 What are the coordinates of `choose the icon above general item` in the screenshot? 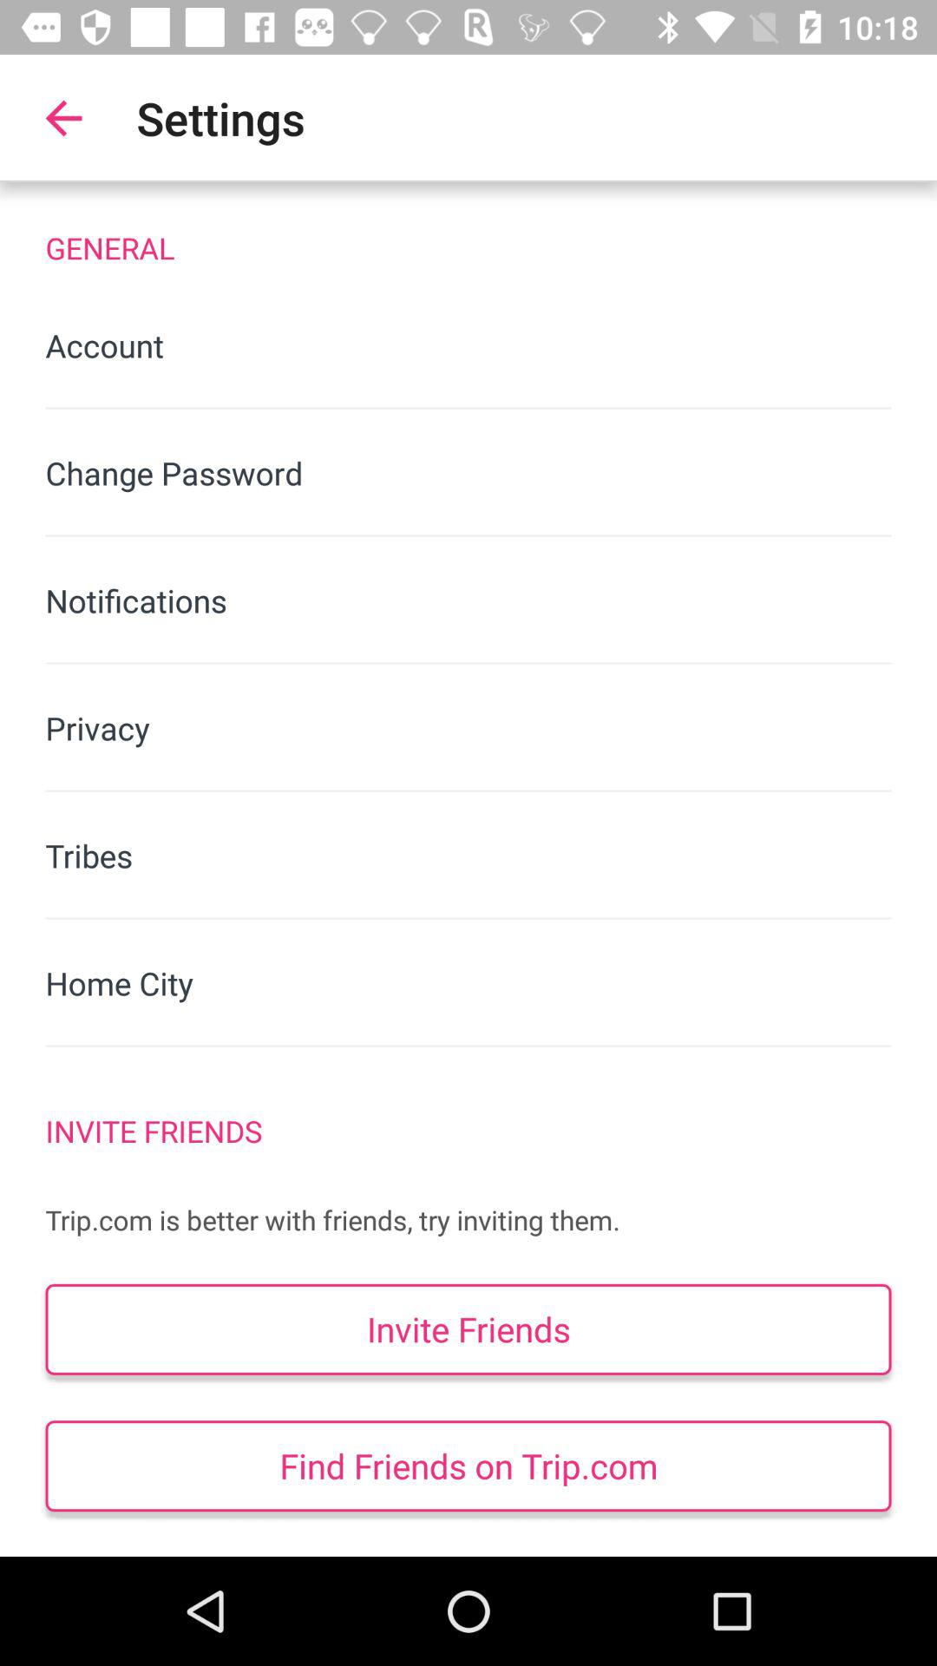 It's located at (63, 118).